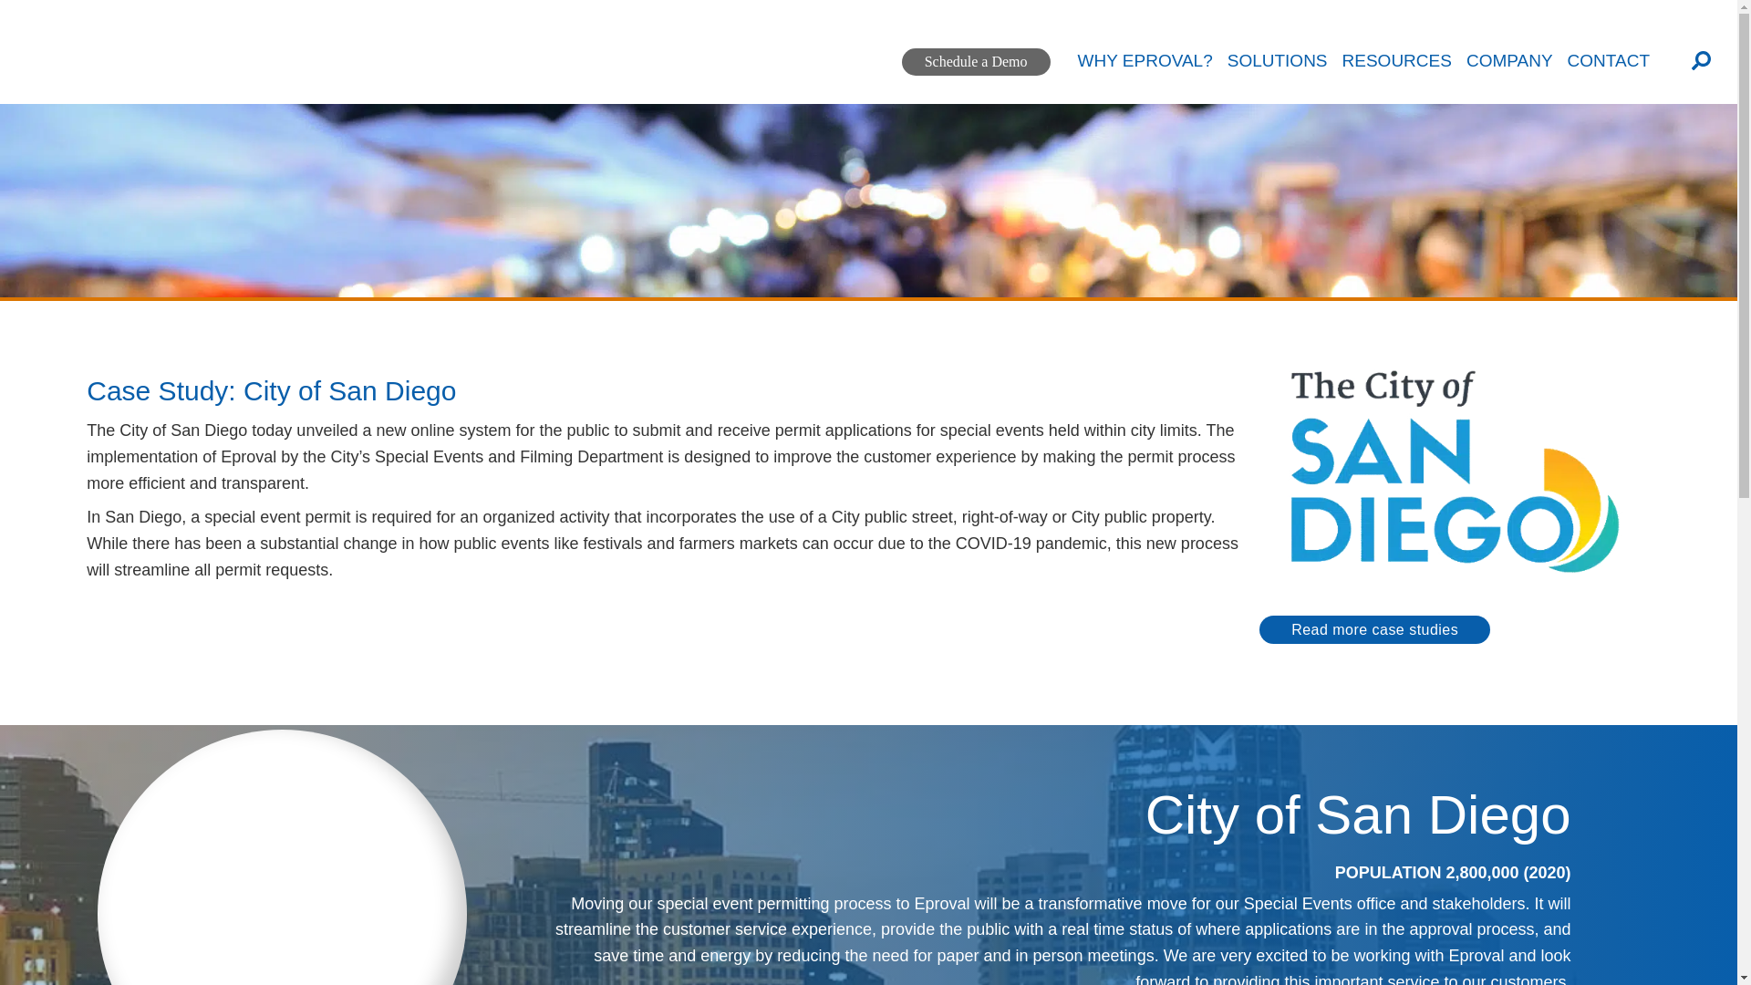 This screenshot has width=1751, height=985. I want to click on WHY EPROVAL?, so click(1145, 79).